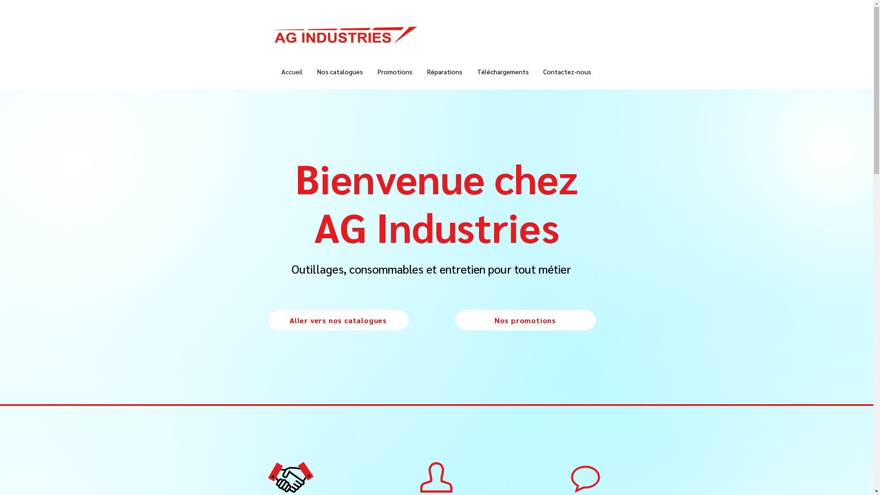  Describe the element at coordinates (567, 71) in the screenshot. I see `Contactez-nous` at that location.